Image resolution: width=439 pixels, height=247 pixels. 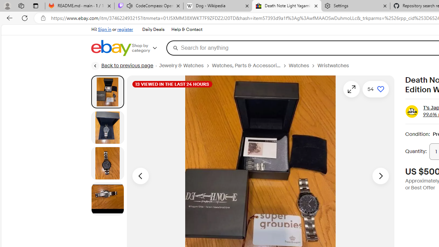 I want to click on Daily Deals, so click(x=153, y=30).